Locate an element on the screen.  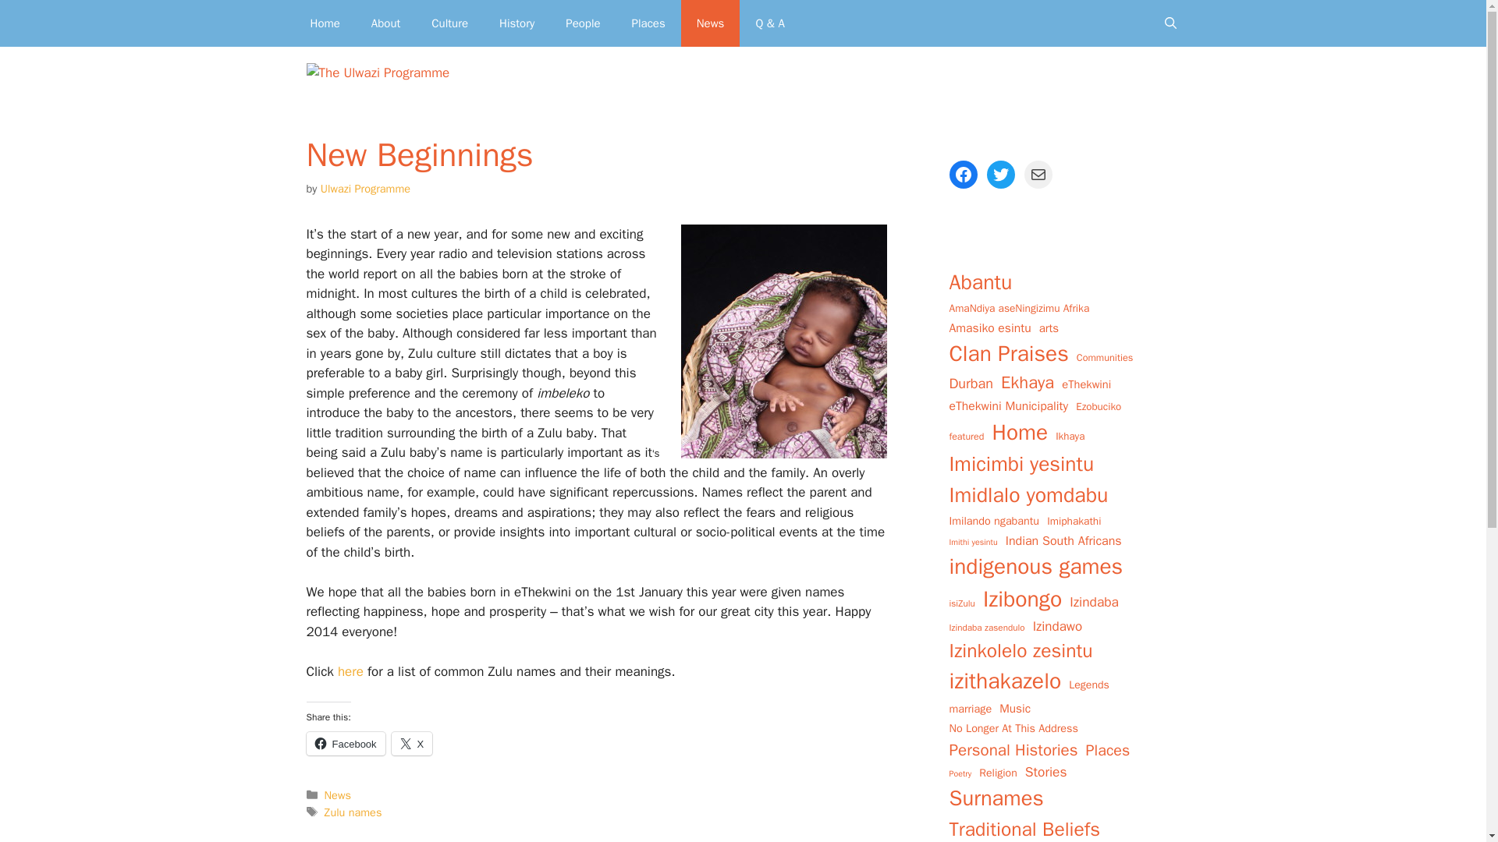
here is located at coordinates (353, 671).